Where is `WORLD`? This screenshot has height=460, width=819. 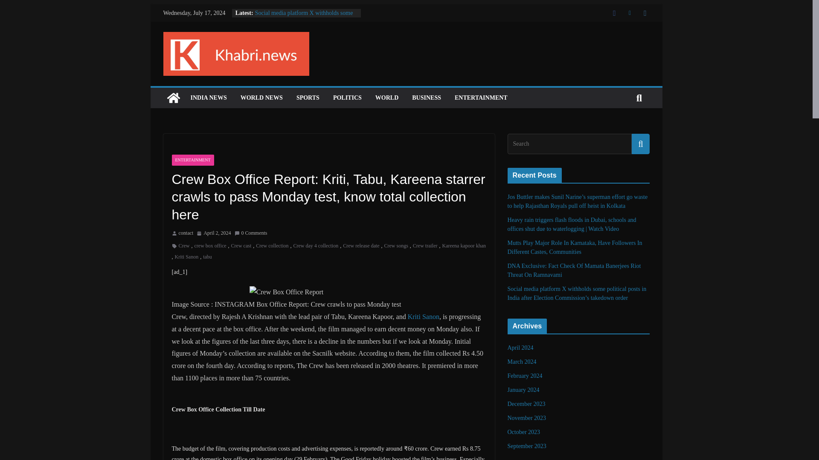 WORLD is located at coordinates (386, 98).